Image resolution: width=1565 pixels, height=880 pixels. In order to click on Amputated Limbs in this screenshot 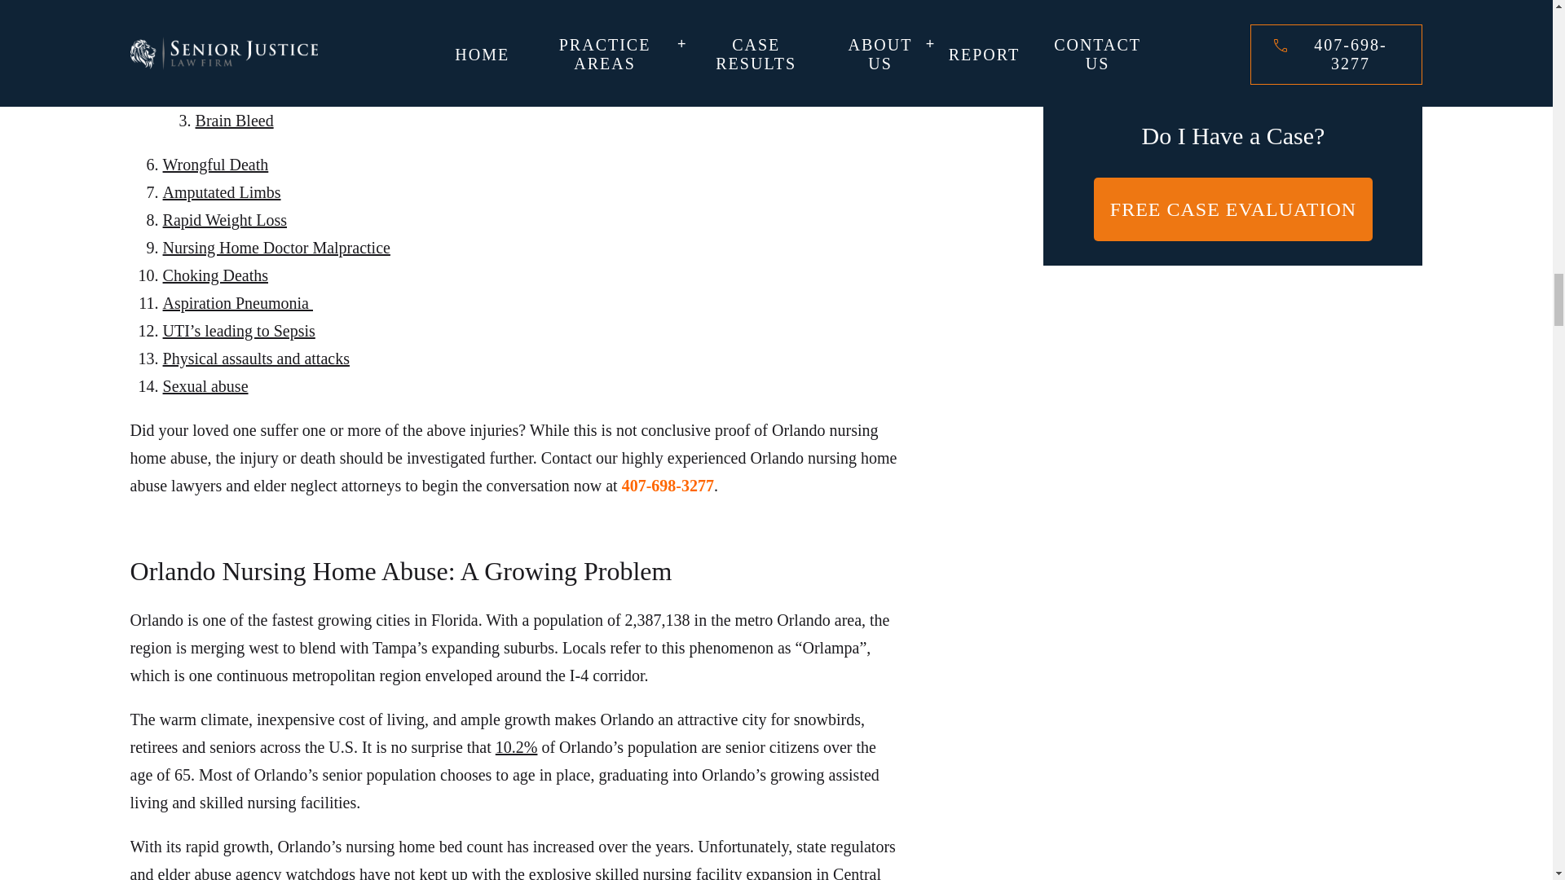, I will do `click(222, 192)`.